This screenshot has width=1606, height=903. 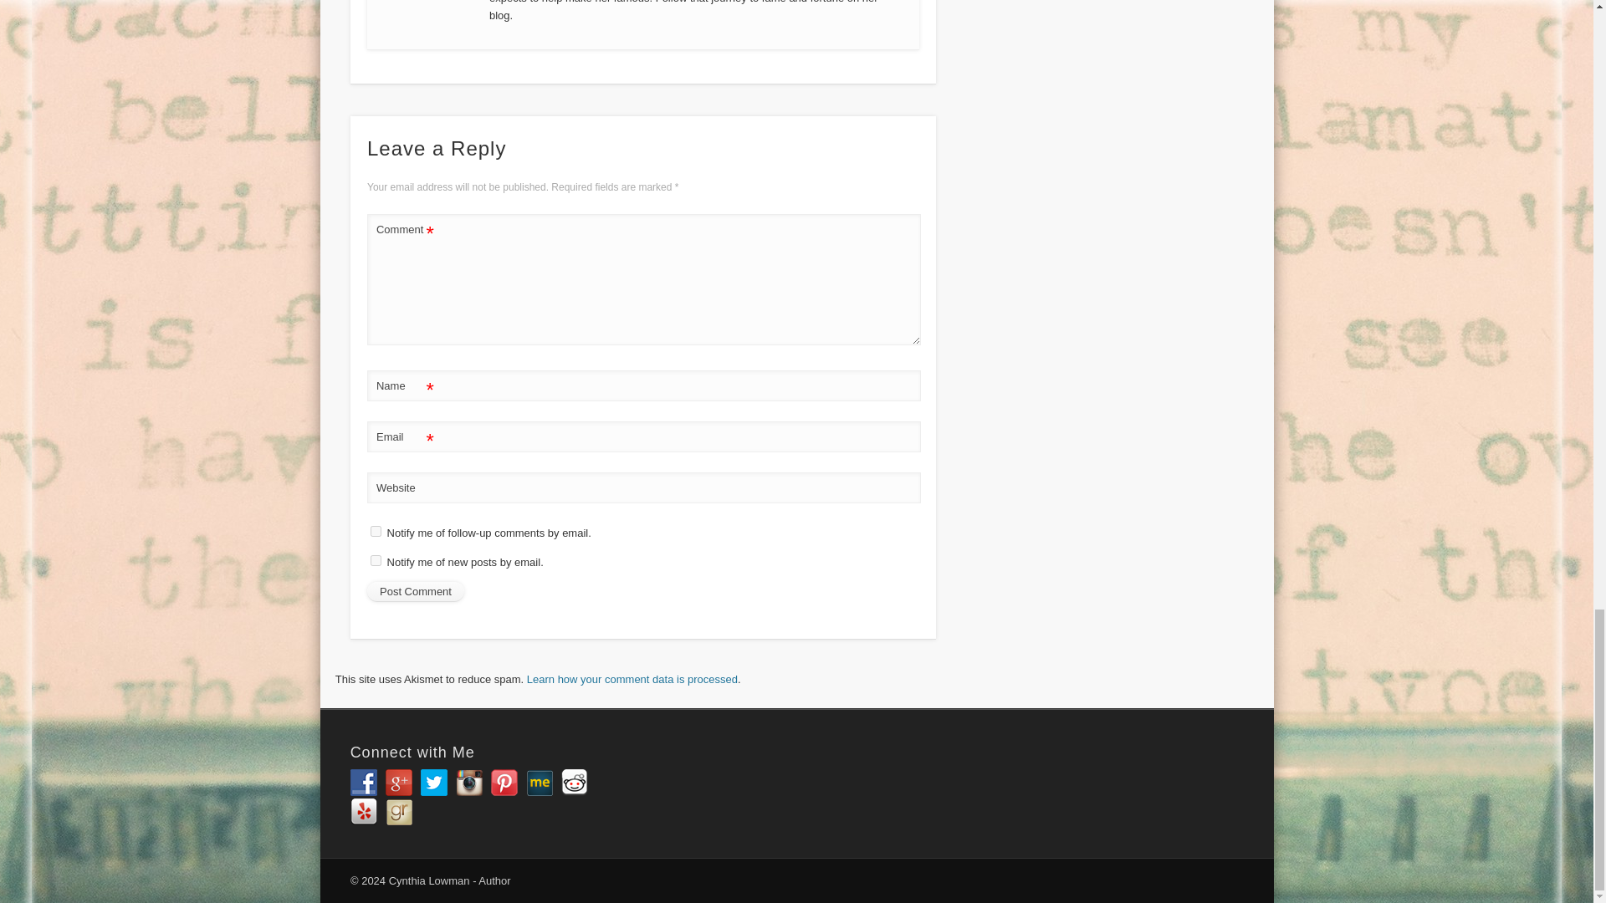 What do you see at coordinates (363, 783) in the screenshot?
I see ` Facebook` at bounding box center [363, 783].